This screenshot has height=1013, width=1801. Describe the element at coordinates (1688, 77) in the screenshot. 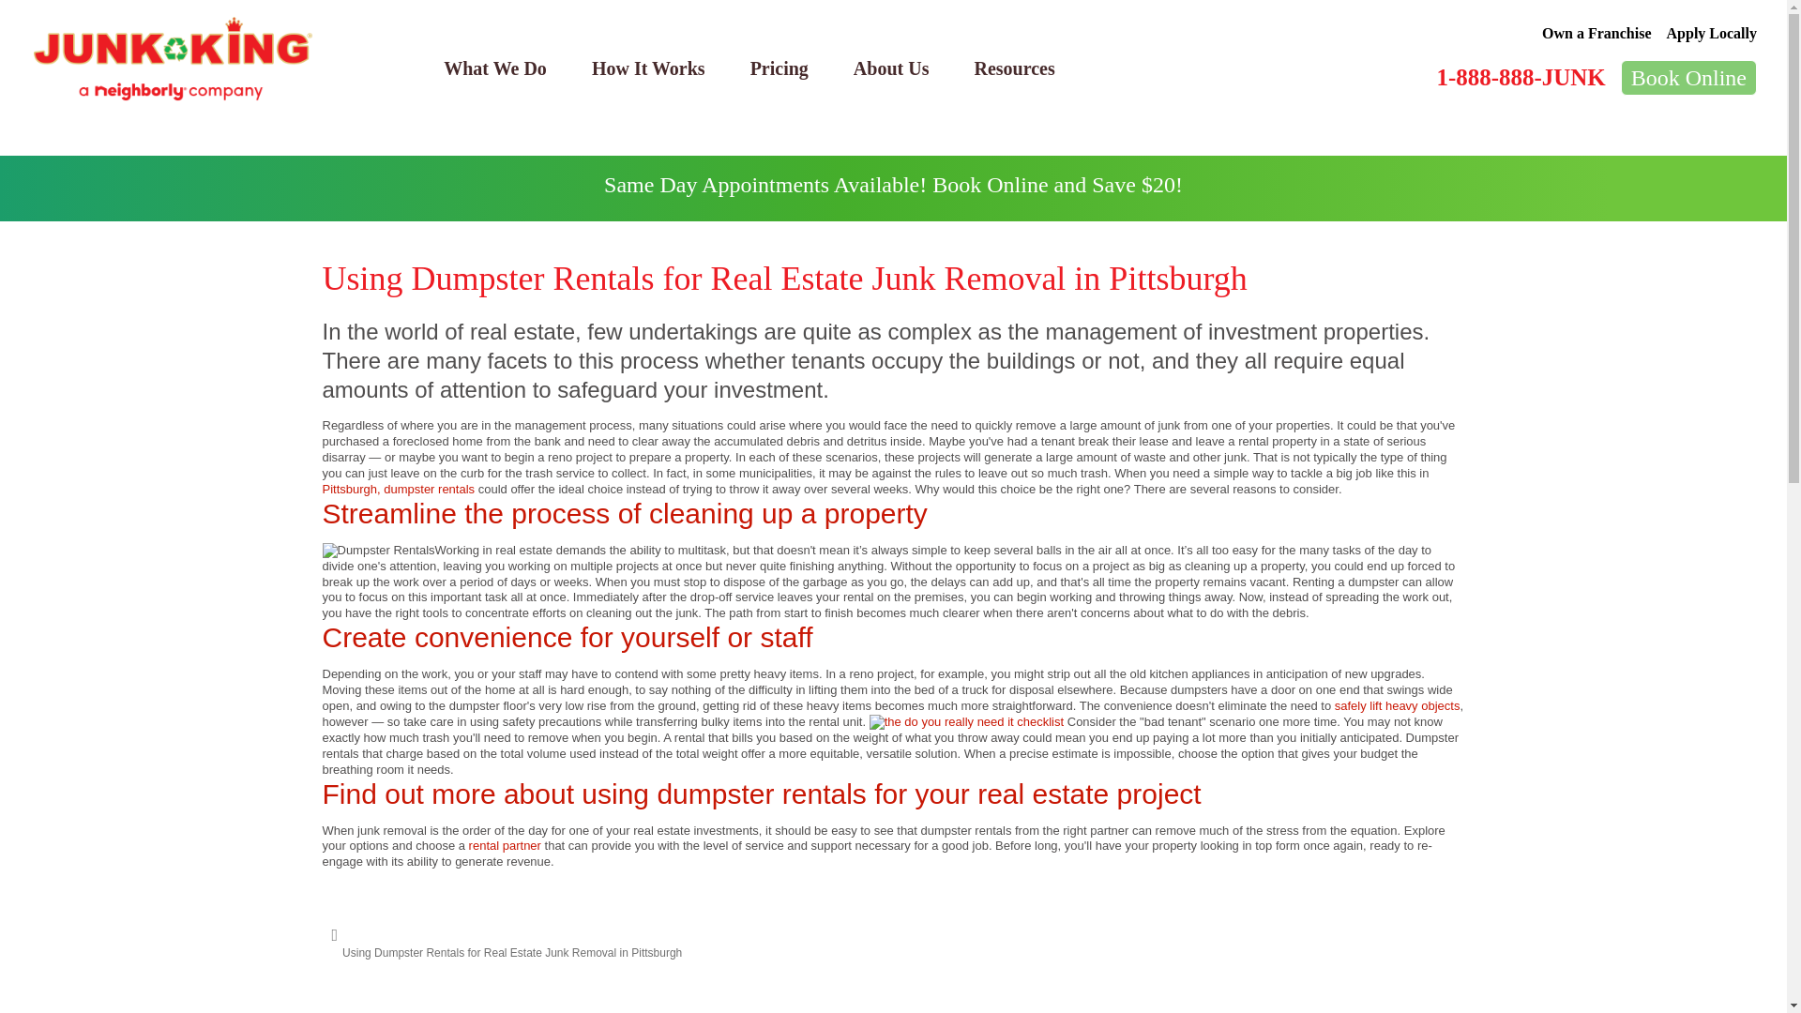

I see `Book Online` at that location.